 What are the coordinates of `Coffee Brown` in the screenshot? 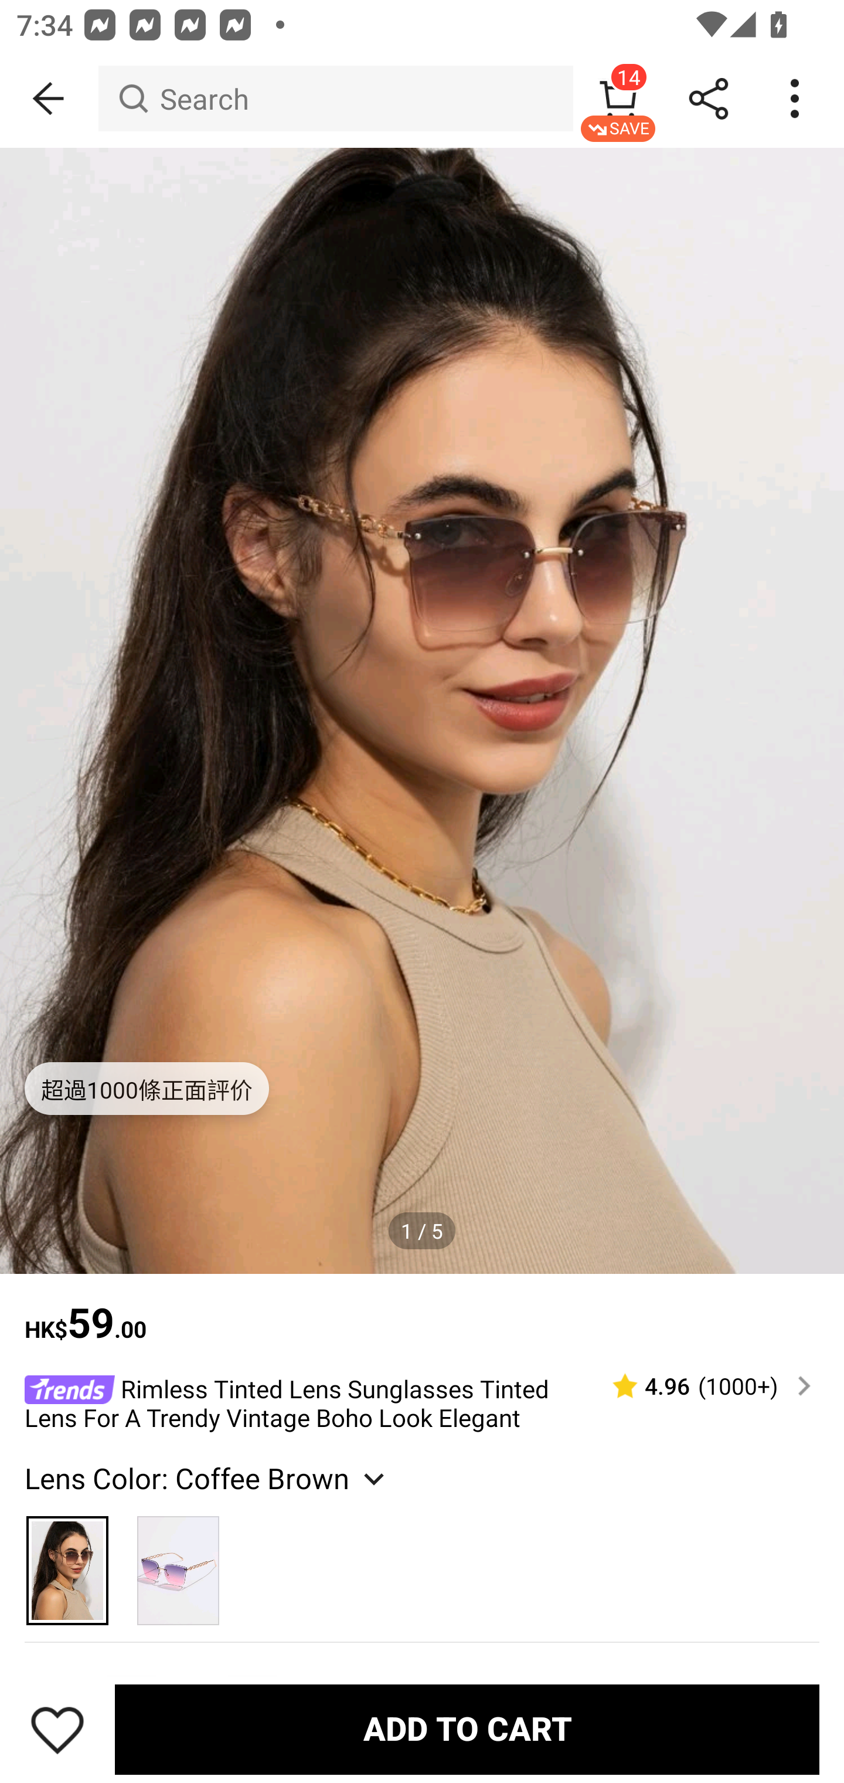 It's located at (68, 1561).